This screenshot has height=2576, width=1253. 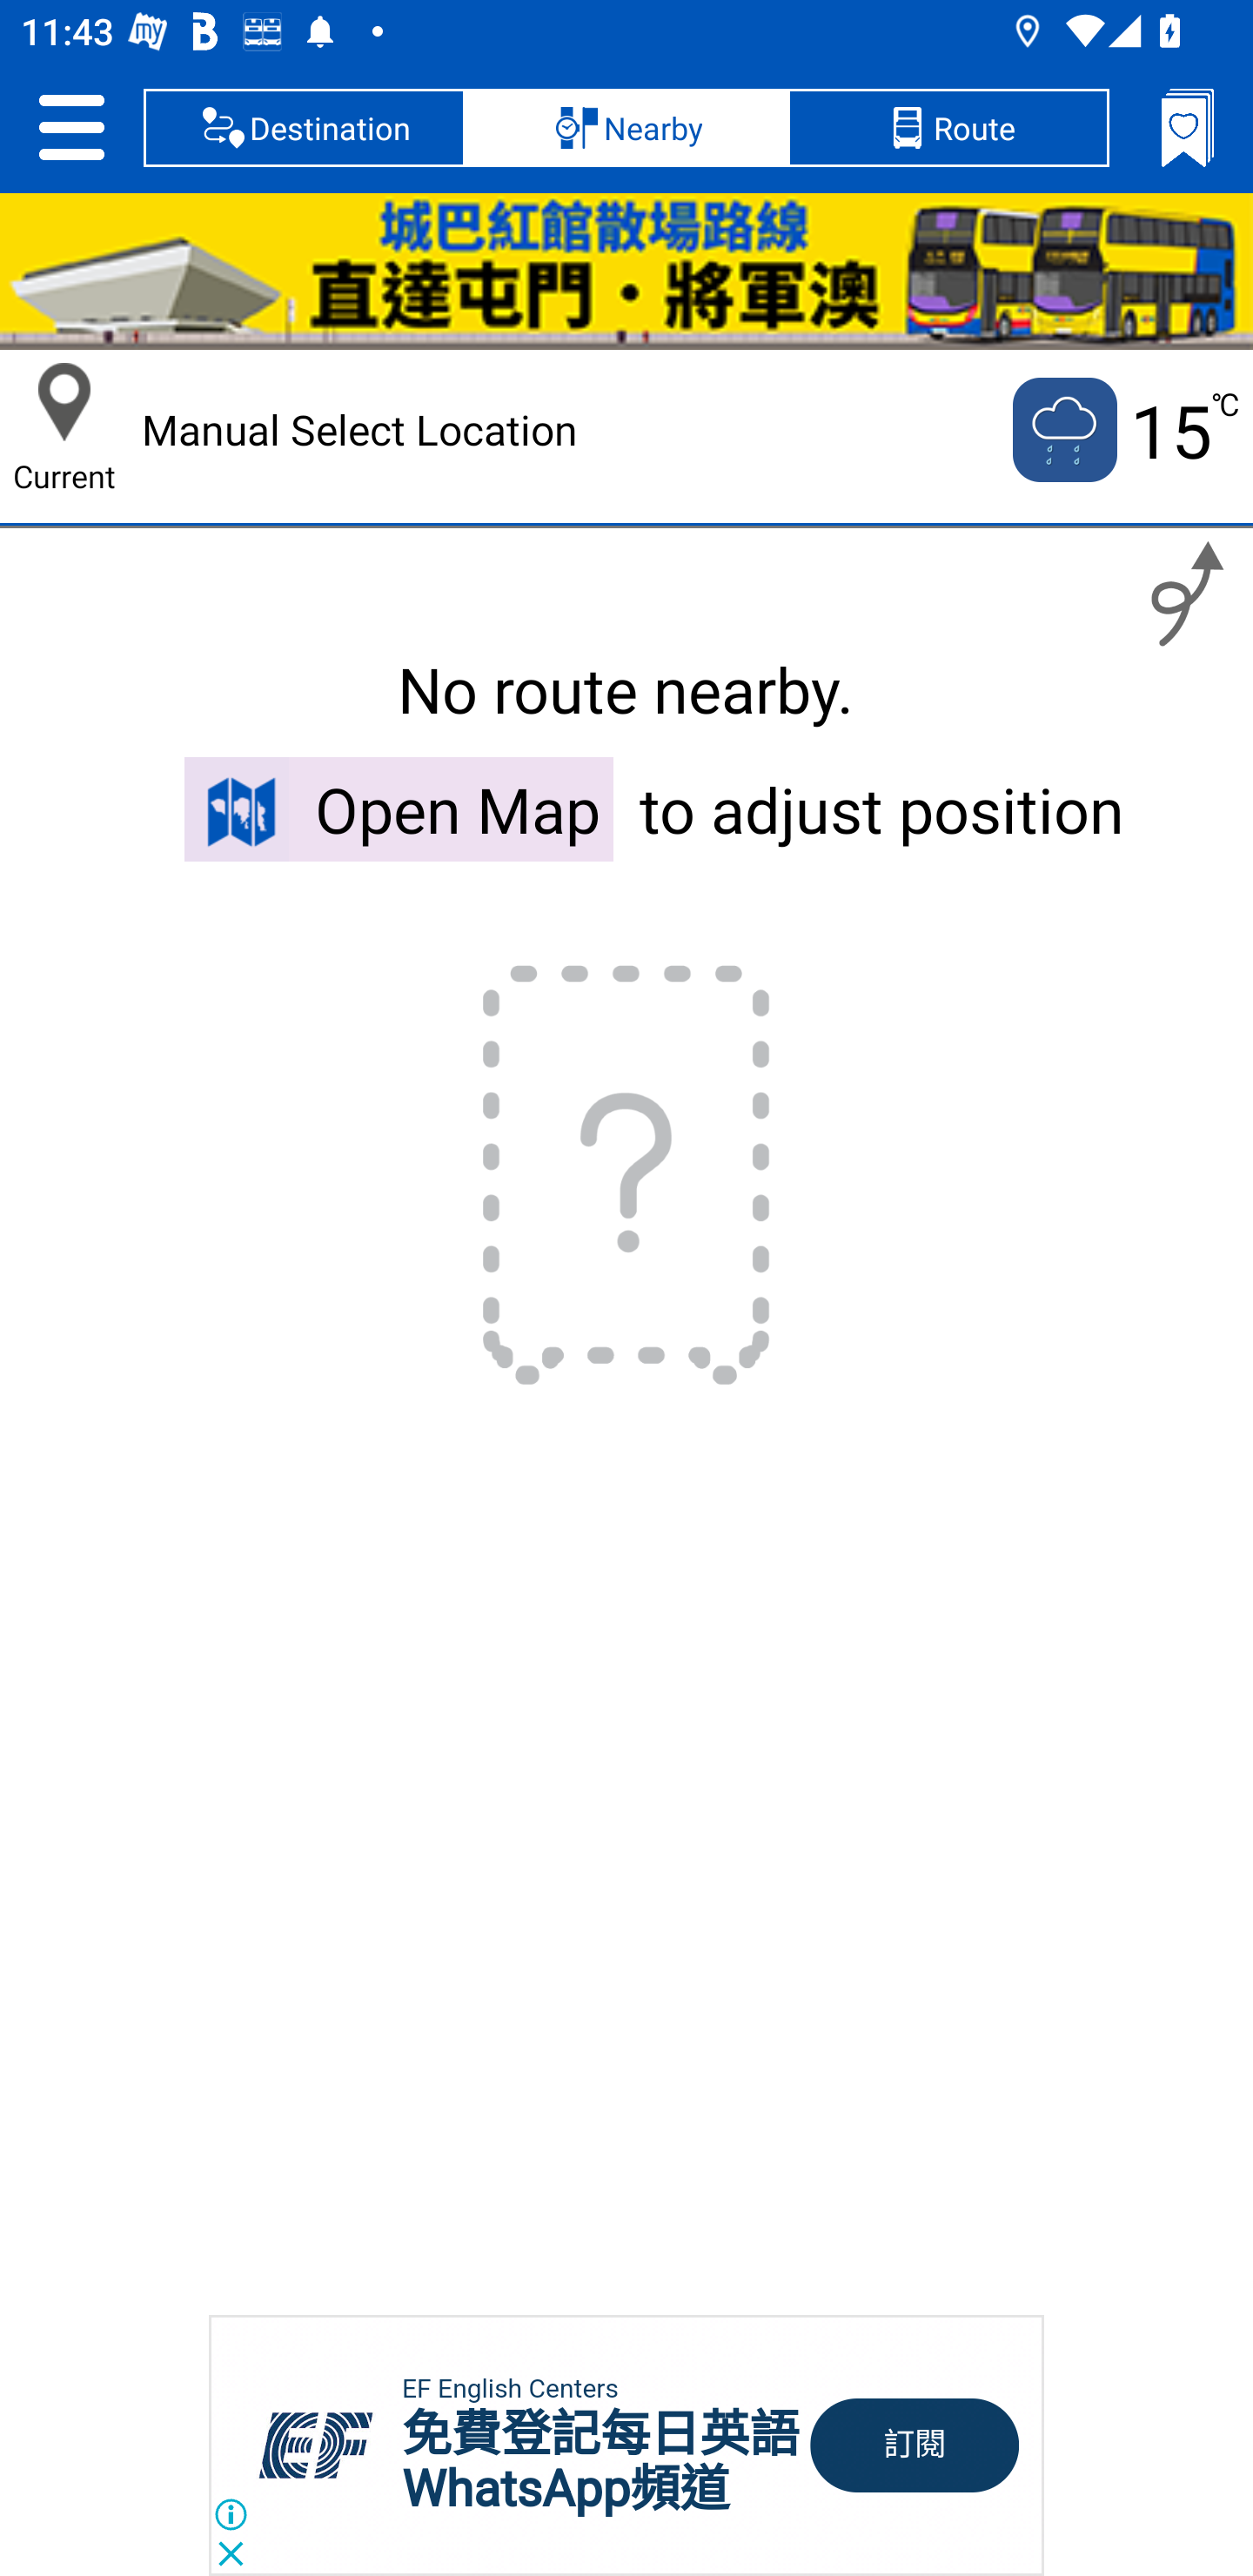 I want to click on 訂閱, so click(x=915, y=2445).